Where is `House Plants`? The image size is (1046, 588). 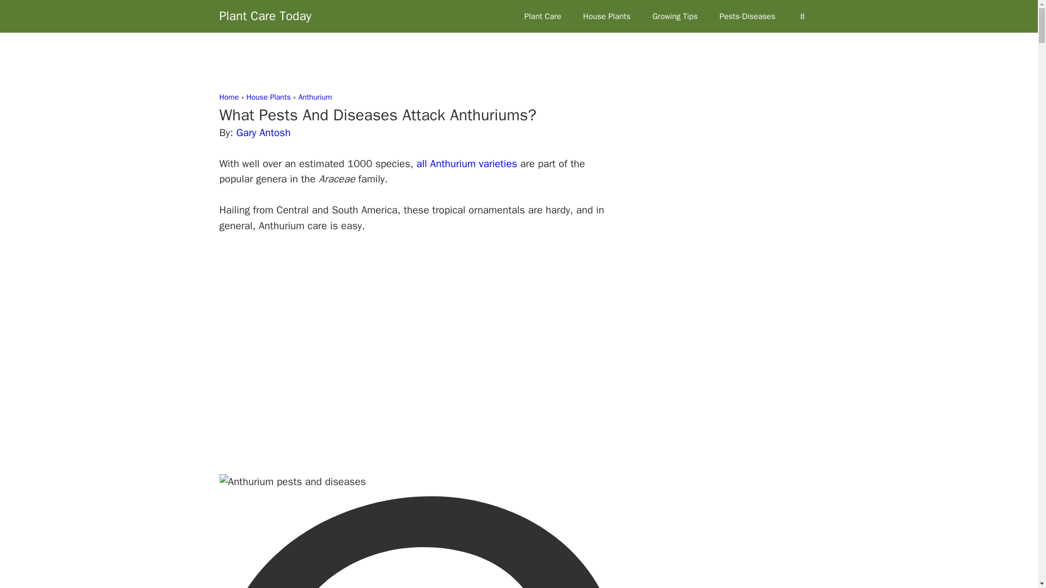
House Plants is located at coordinates (606, 16).